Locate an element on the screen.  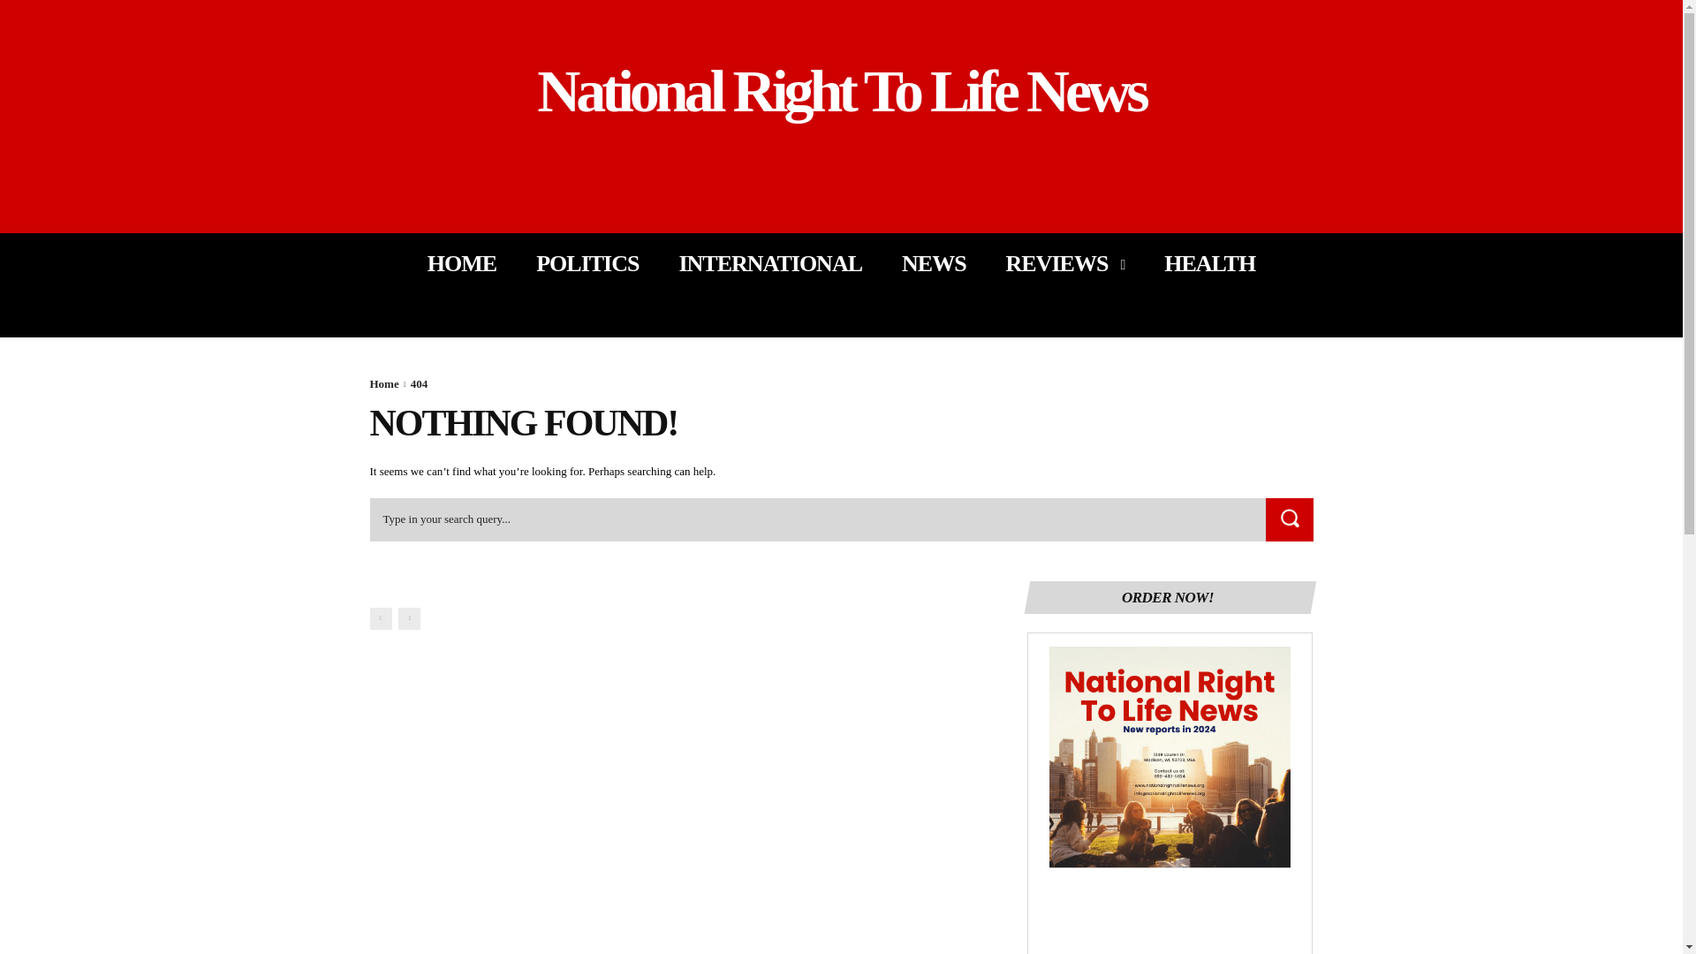
REVIEWS is located at coordinates (1065, 263).